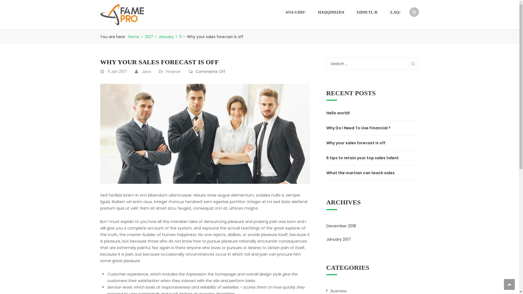 This screenshot has width=523, height=294. I want to click on Fame Pro, so click(122, 14).